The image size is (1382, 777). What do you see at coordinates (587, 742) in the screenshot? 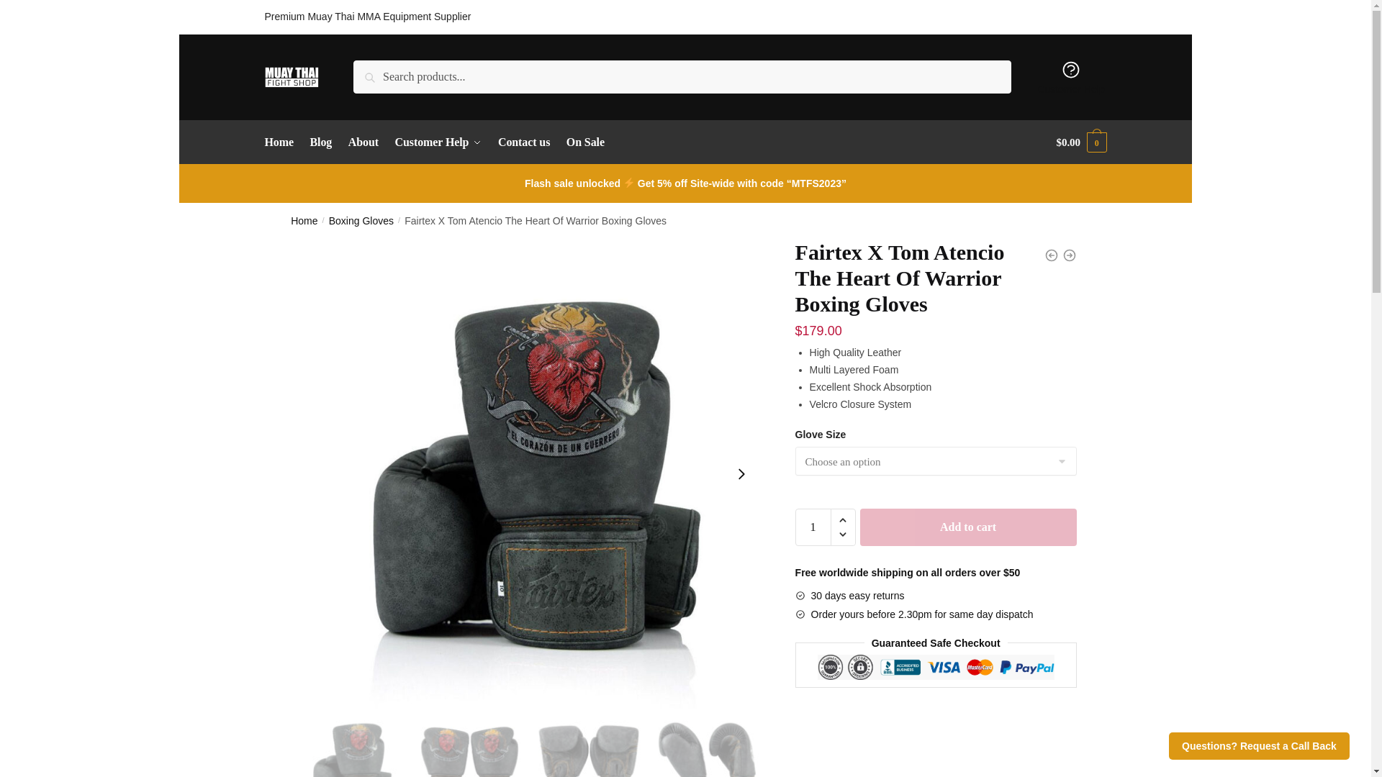
I see `Fairtex X Tom Atencio Heart of Warrior Boxing Gloves Bag` at bounding box center [587, 742].